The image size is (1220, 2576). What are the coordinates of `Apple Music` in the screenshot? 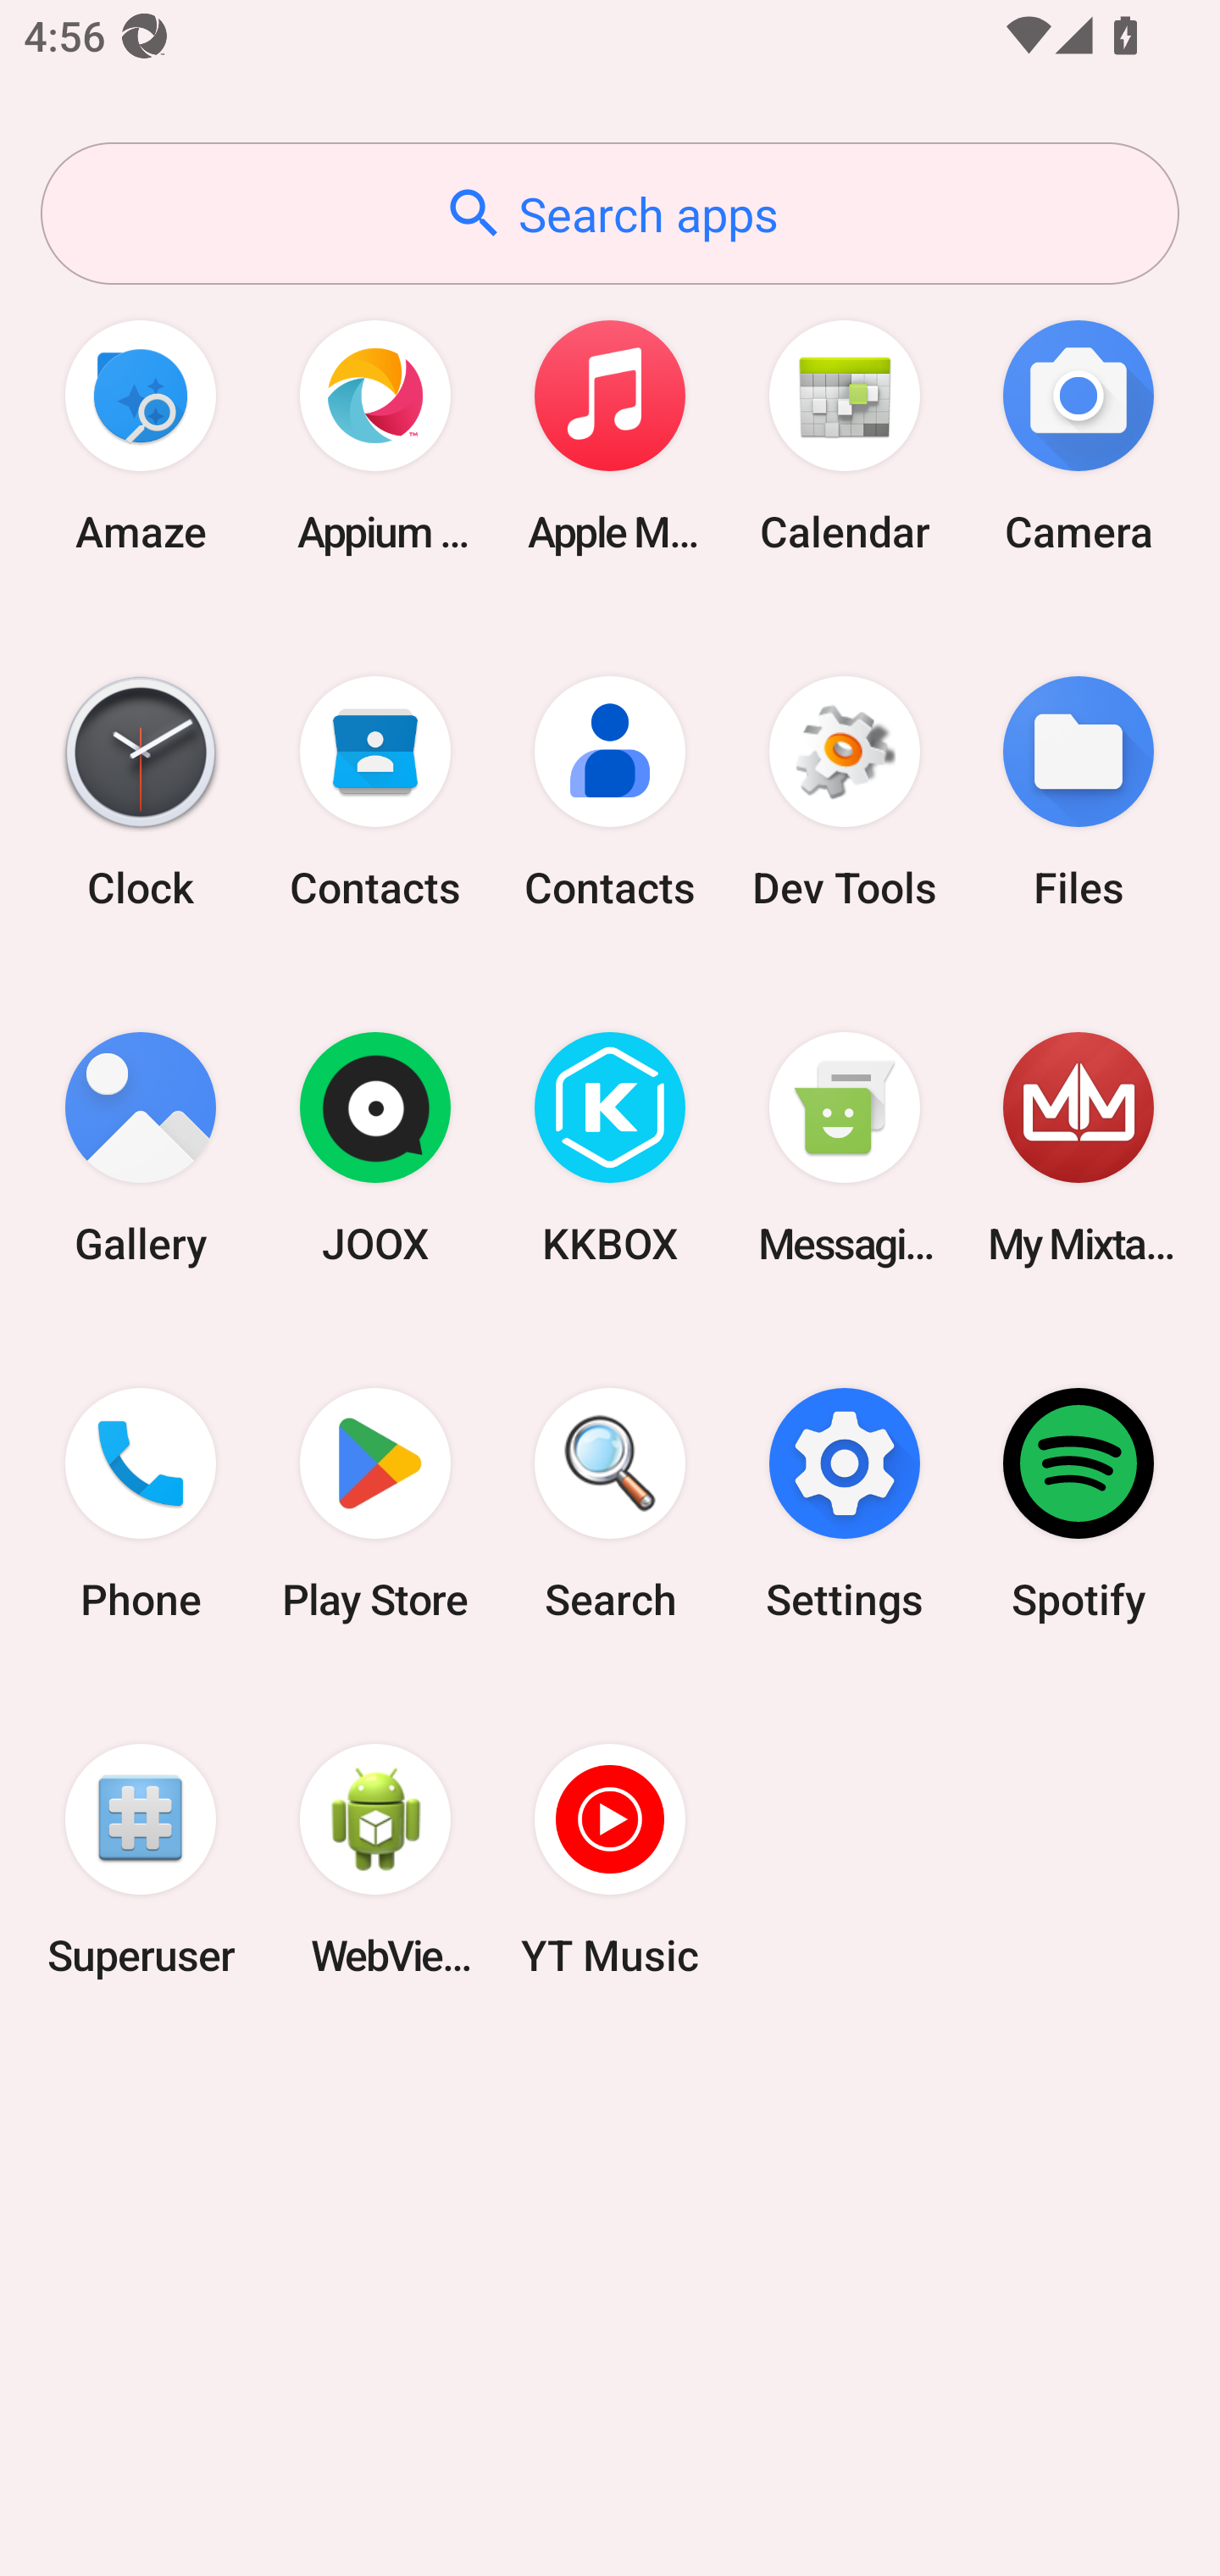 It's located at (610, 436).